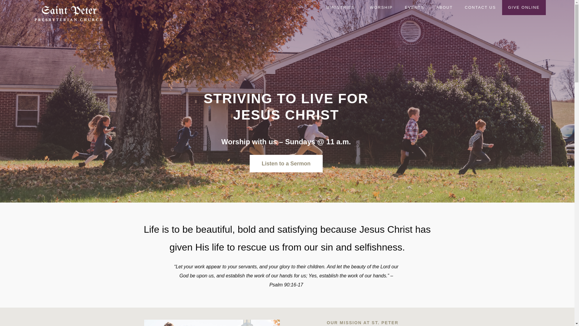 The width and height of the screenshot is (579, 326). I want to click on Listen to a Sermon, so click(286, 164).